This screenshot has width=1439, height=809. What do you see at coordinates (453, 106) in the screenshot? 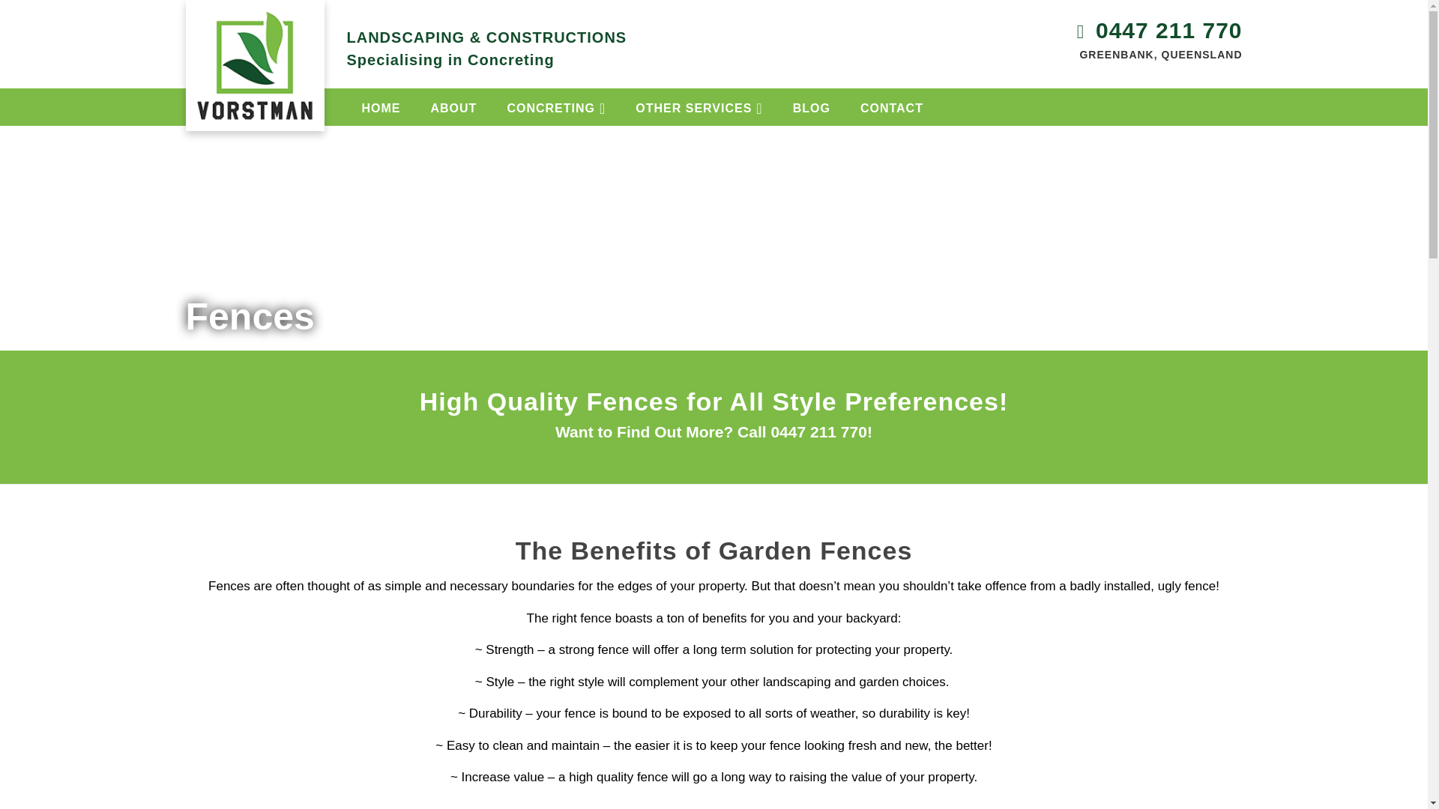
I see `ABOUT` at bounding box center [453, 106].